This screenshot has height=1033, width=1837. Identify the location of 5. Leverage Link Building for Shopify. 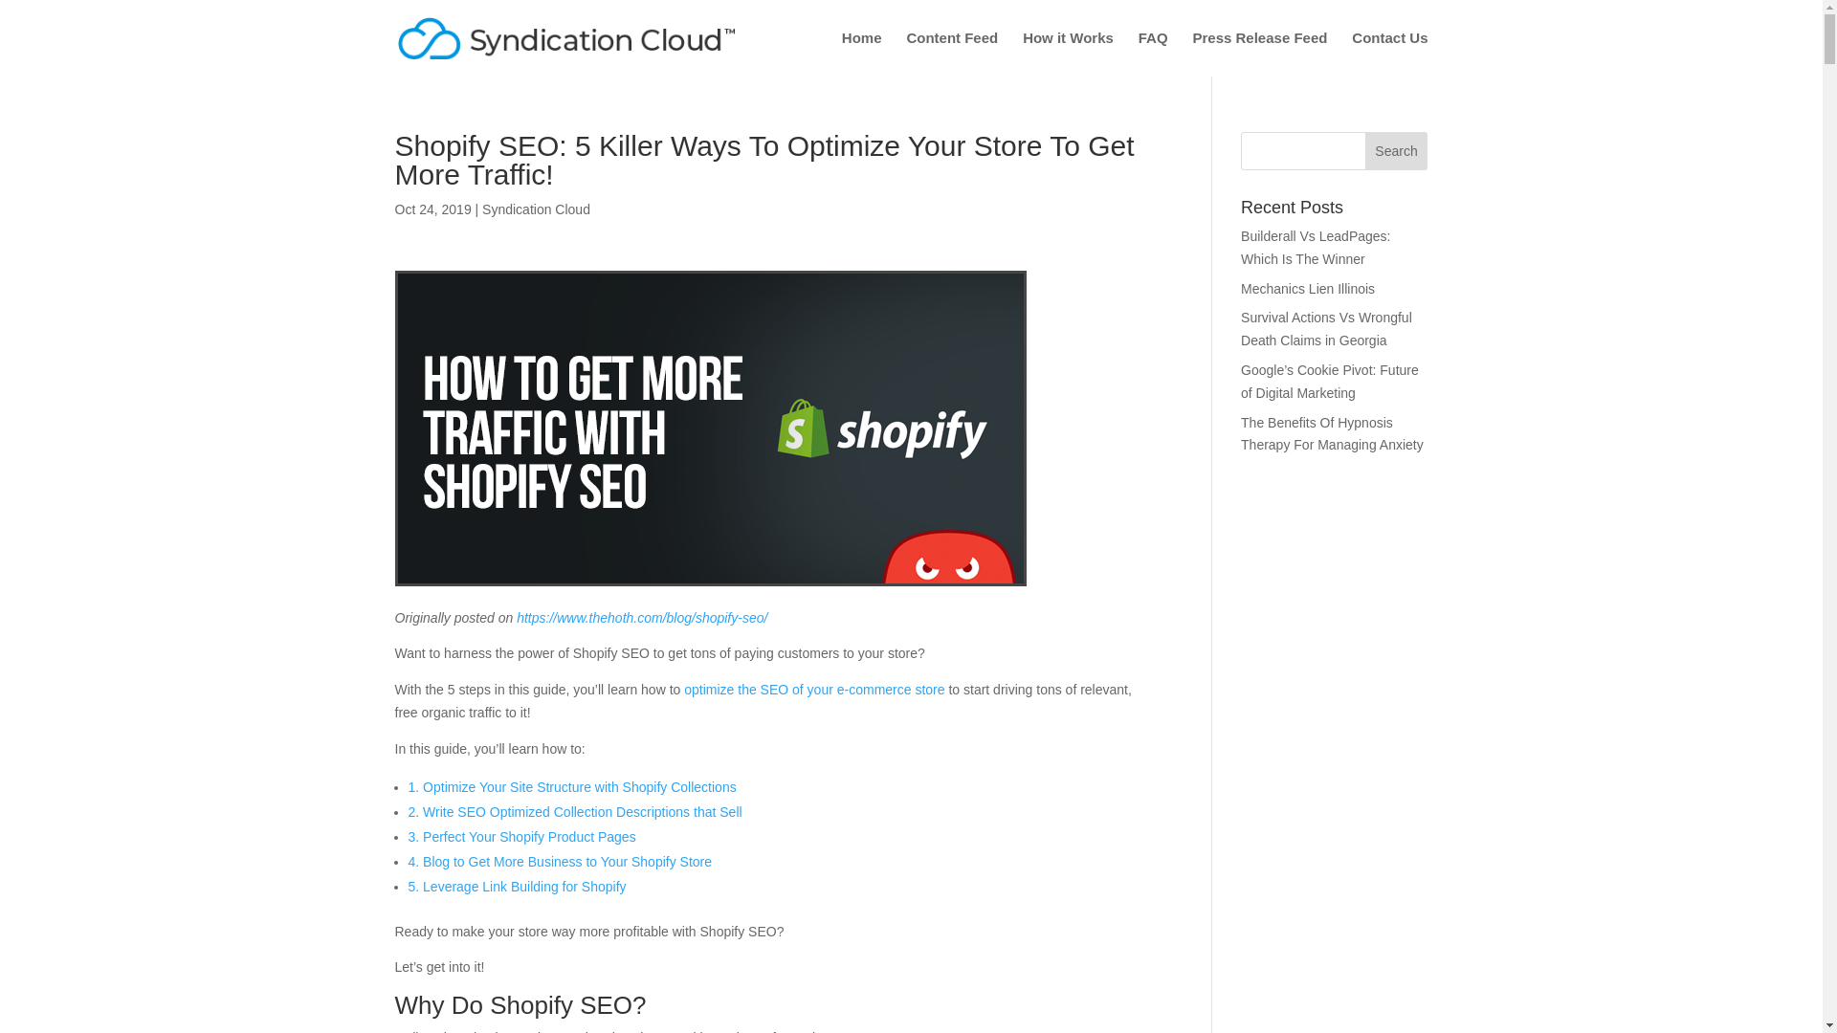
(517, 887).